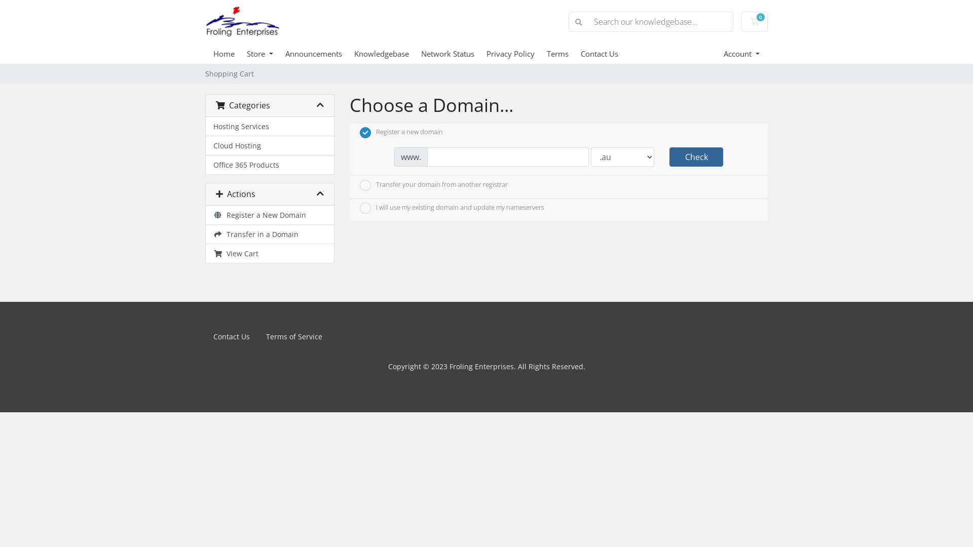  I want to click on Privacy Policy, so click(517, 54).